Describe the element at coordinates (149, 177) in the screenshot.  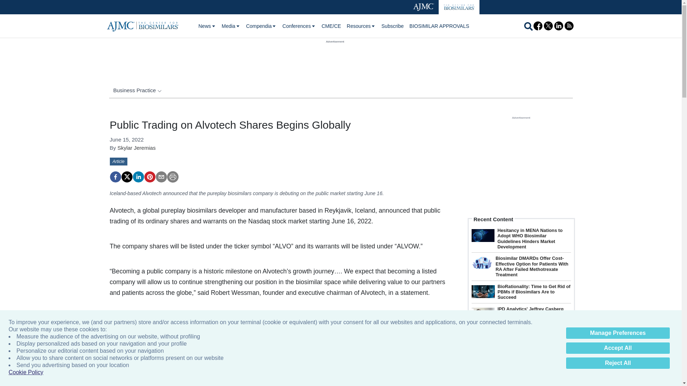
I see `Public Trading on Alvotech Shares Begins Globally` at that location.